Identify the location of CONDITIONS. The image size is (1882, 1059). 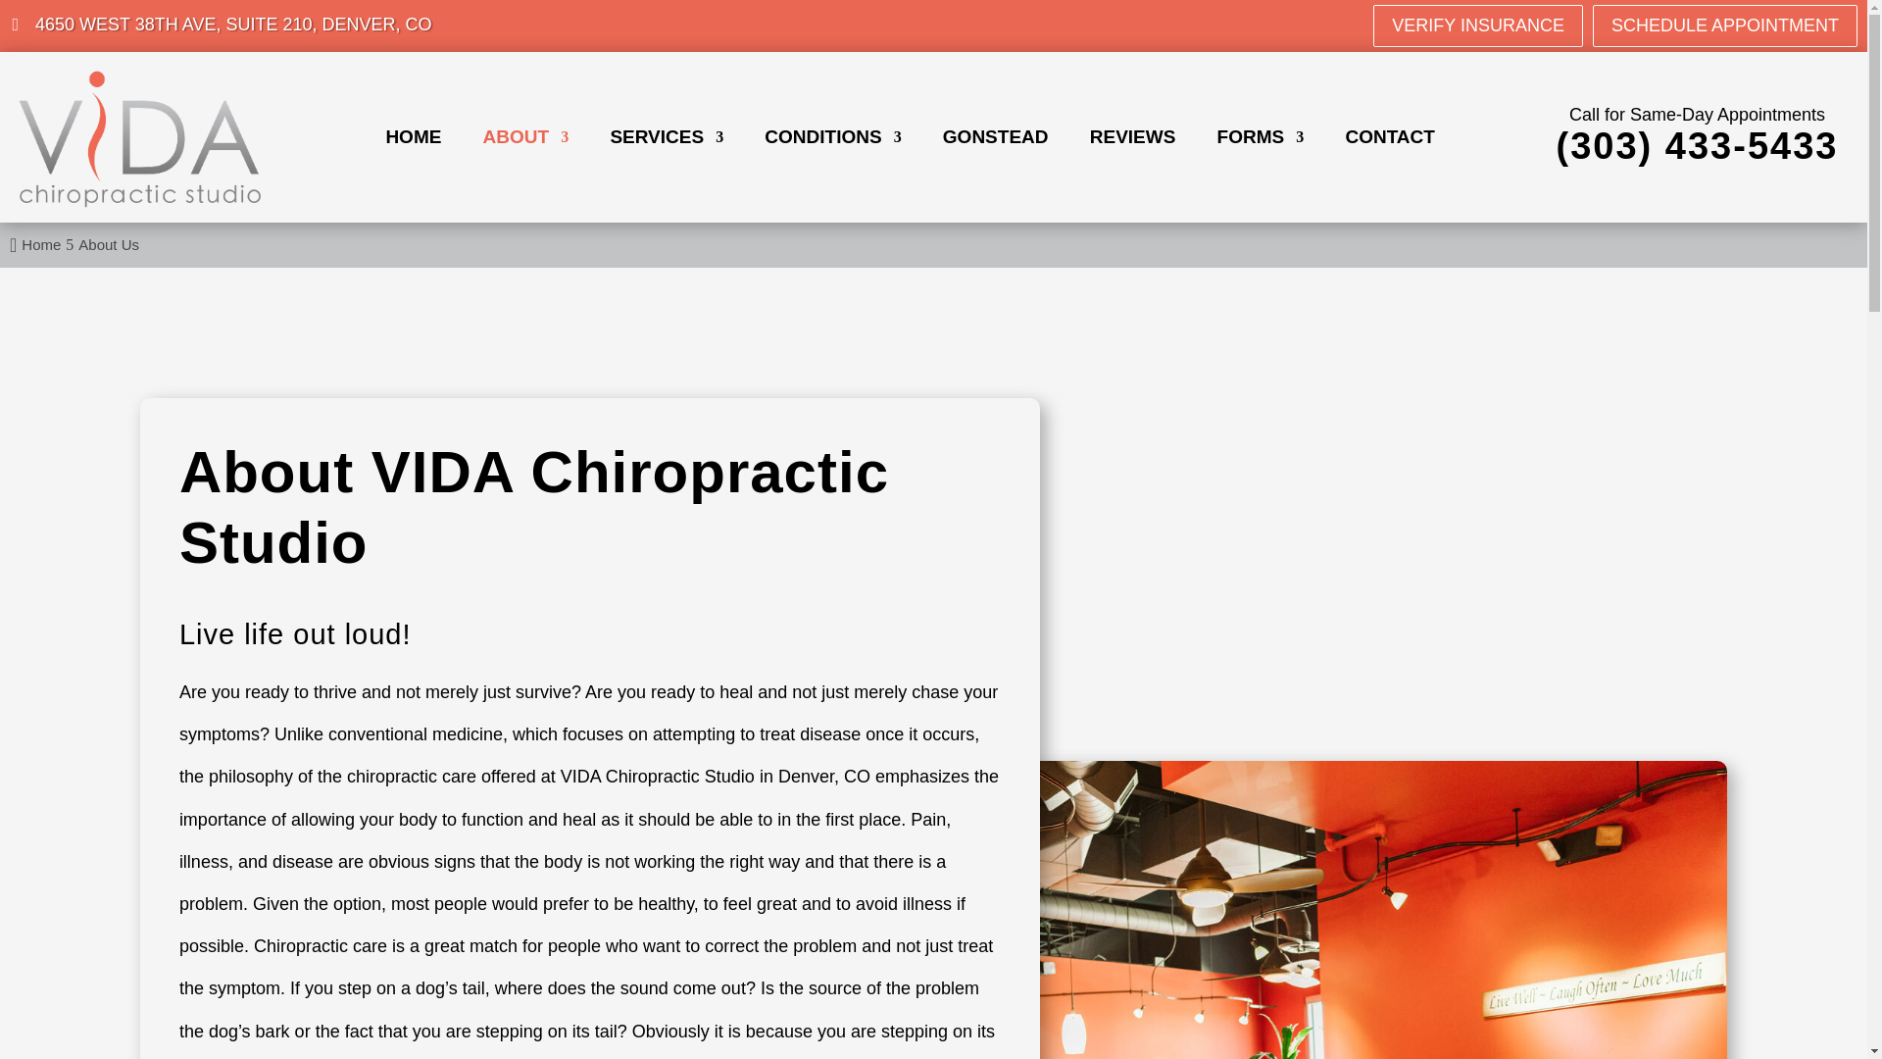
(832, 141).